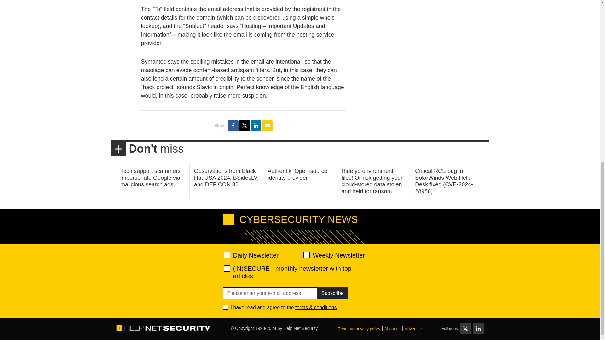  Describe the element at coordinates (332, 293) in the screenshot. I see `Subscribe` at that location.